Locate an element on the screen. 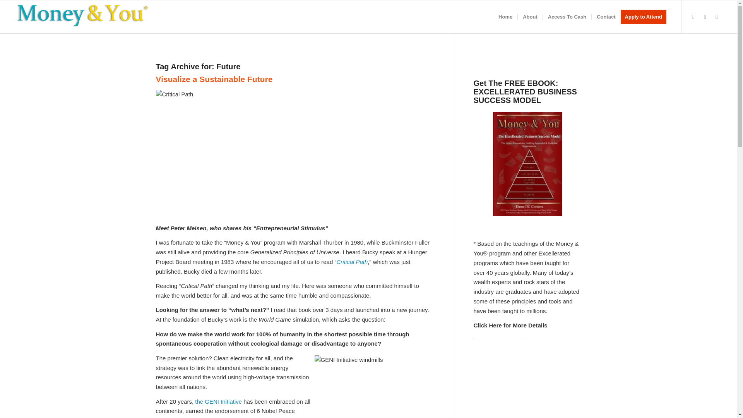  GENI Initiative windmills is located at coordinates (372, 387).